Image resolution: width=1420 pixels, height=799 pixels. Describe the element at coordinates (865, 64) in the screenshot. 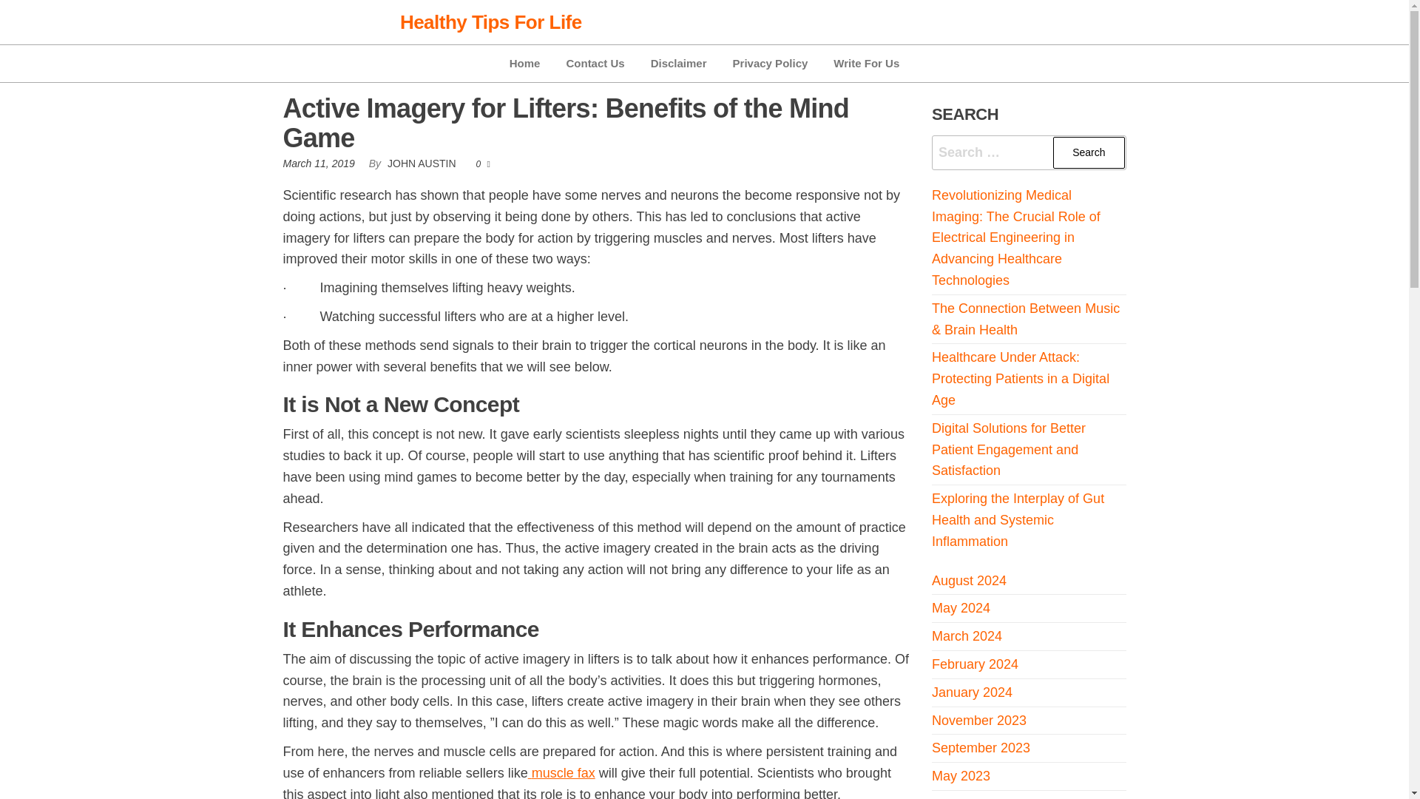

I see `Write For Us` at that location.